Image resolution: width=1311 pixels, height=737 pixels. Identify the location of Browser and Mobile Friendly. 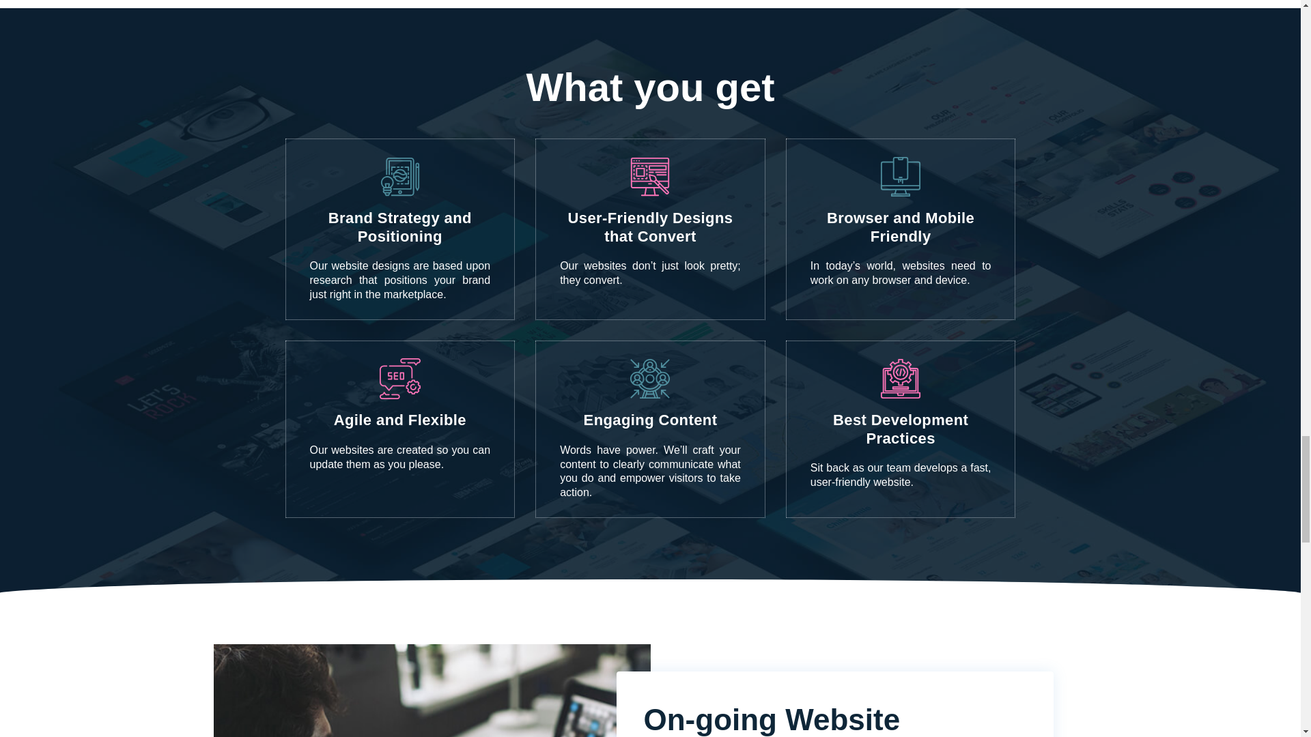
(900, 227).